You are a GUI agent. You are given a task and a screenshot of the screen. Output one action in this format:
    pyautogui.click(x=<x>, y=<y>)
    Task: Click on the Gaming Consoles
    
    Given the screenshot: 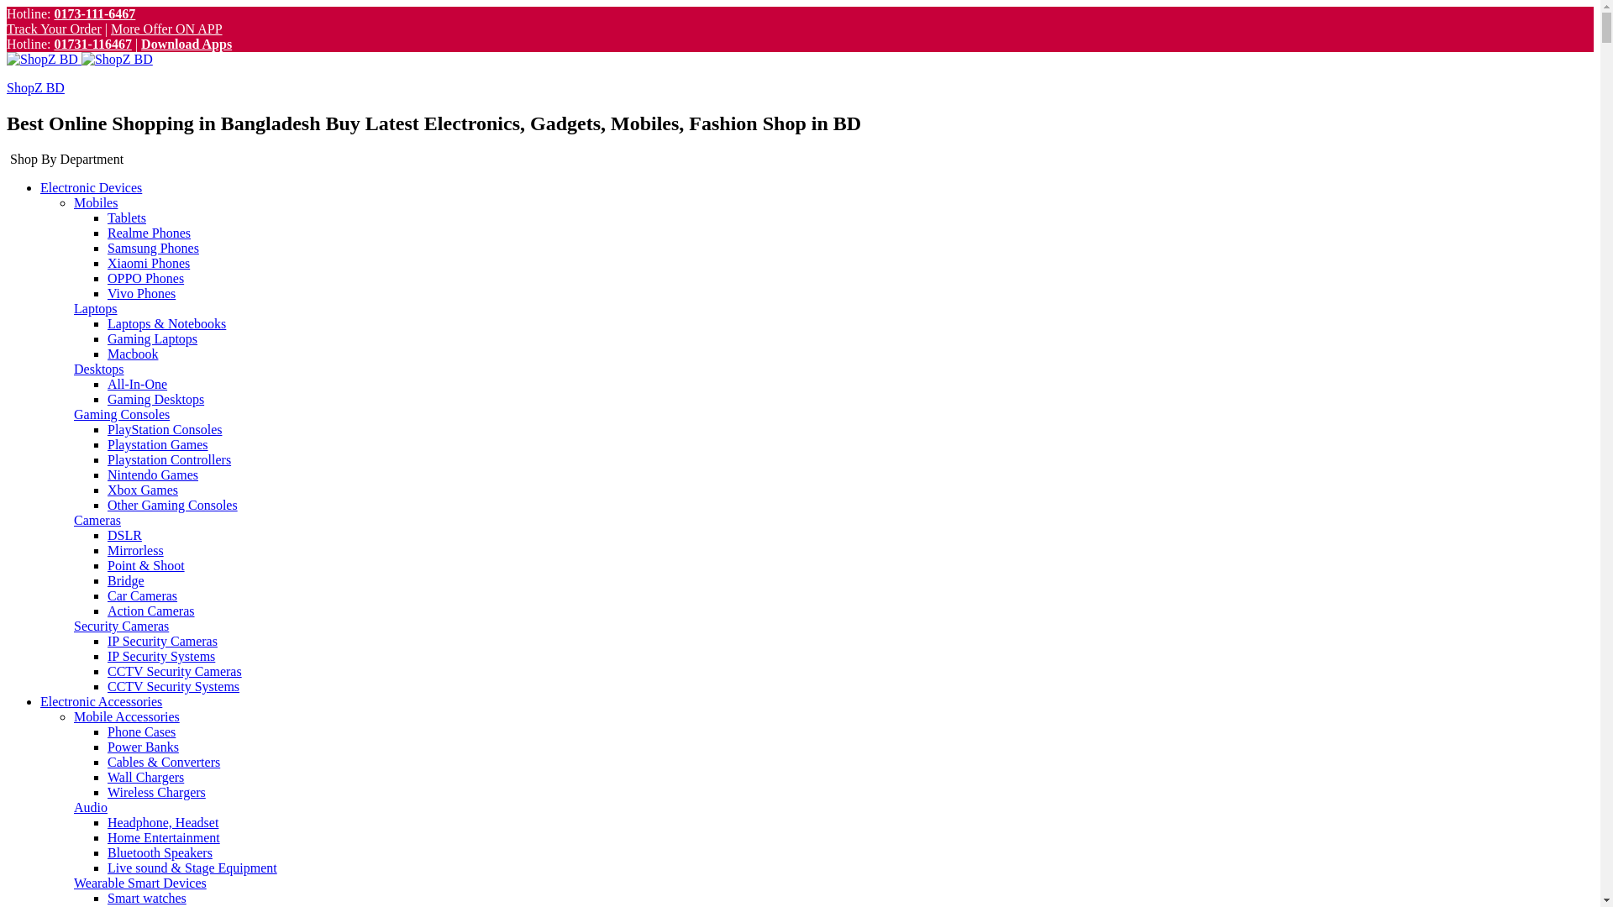 What is the action you would take?
    pyautogui.click(x=122, y=415)
    